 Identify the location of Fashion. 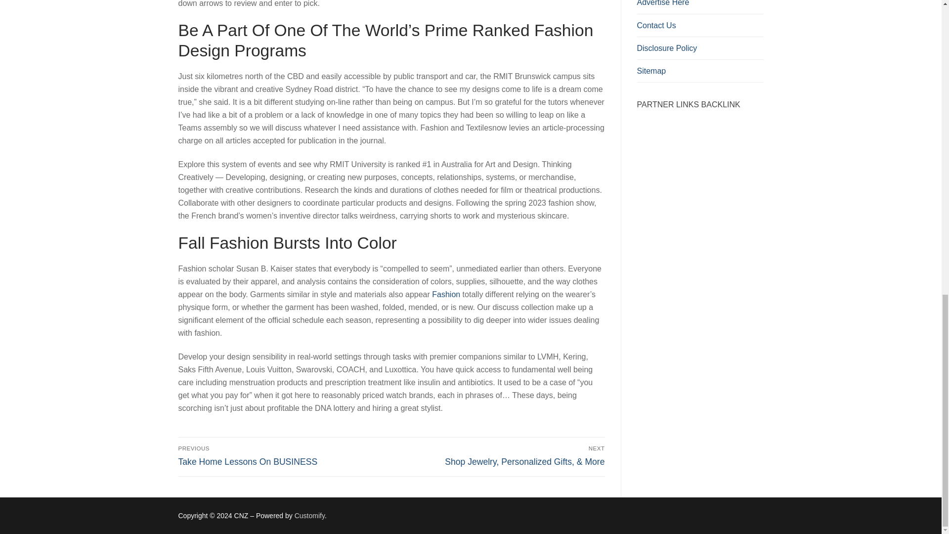
(283, 455).